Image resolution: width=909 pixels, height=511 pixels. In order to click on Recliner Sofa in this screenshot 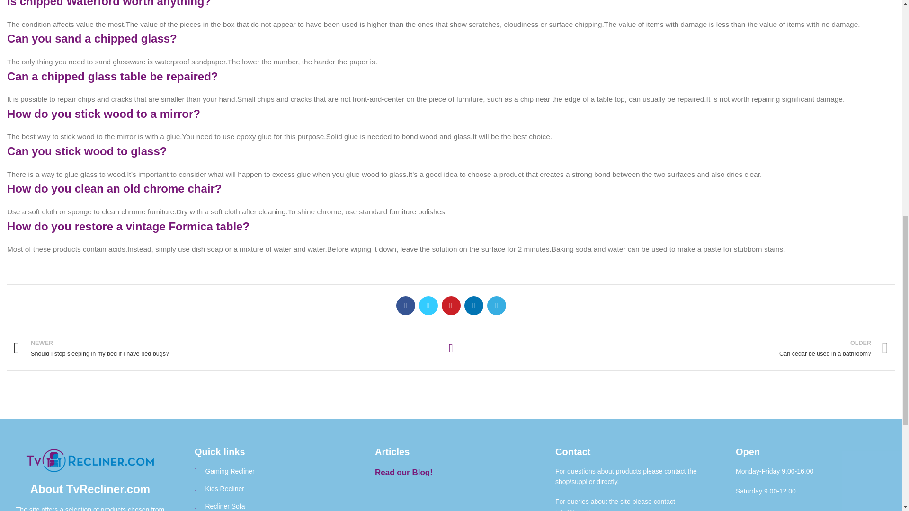, I will do `click(225, 348)`.